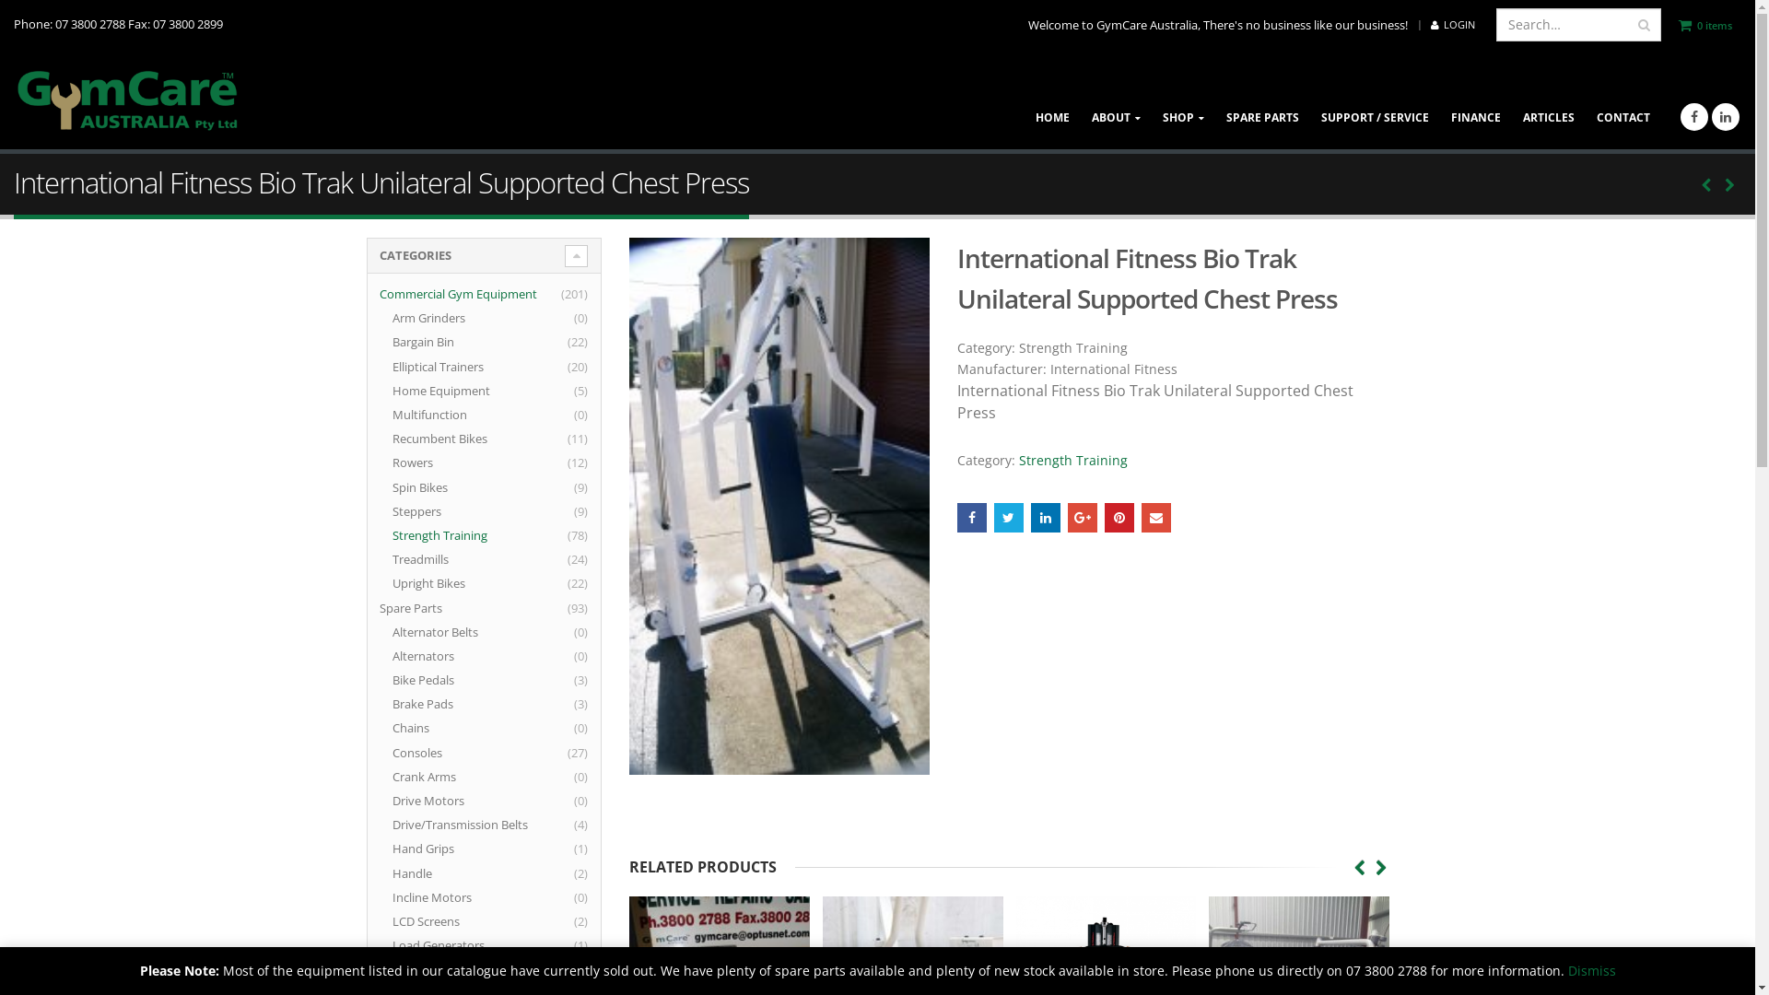  Describe the element at coordinates (1262, 100) in the screenshot. I see `SPARE PARTS` at that location.